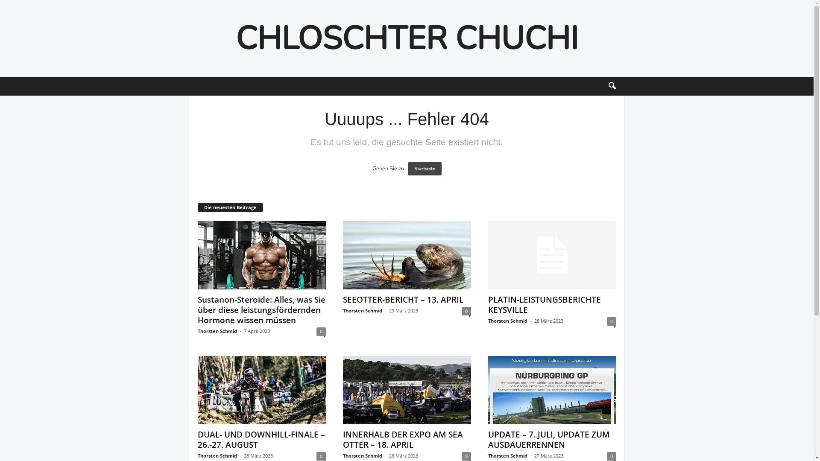 This screenshot has width=820, height=461. Describe the element at coordinates (466, 456) in the screenshot. I see `0` at that location.